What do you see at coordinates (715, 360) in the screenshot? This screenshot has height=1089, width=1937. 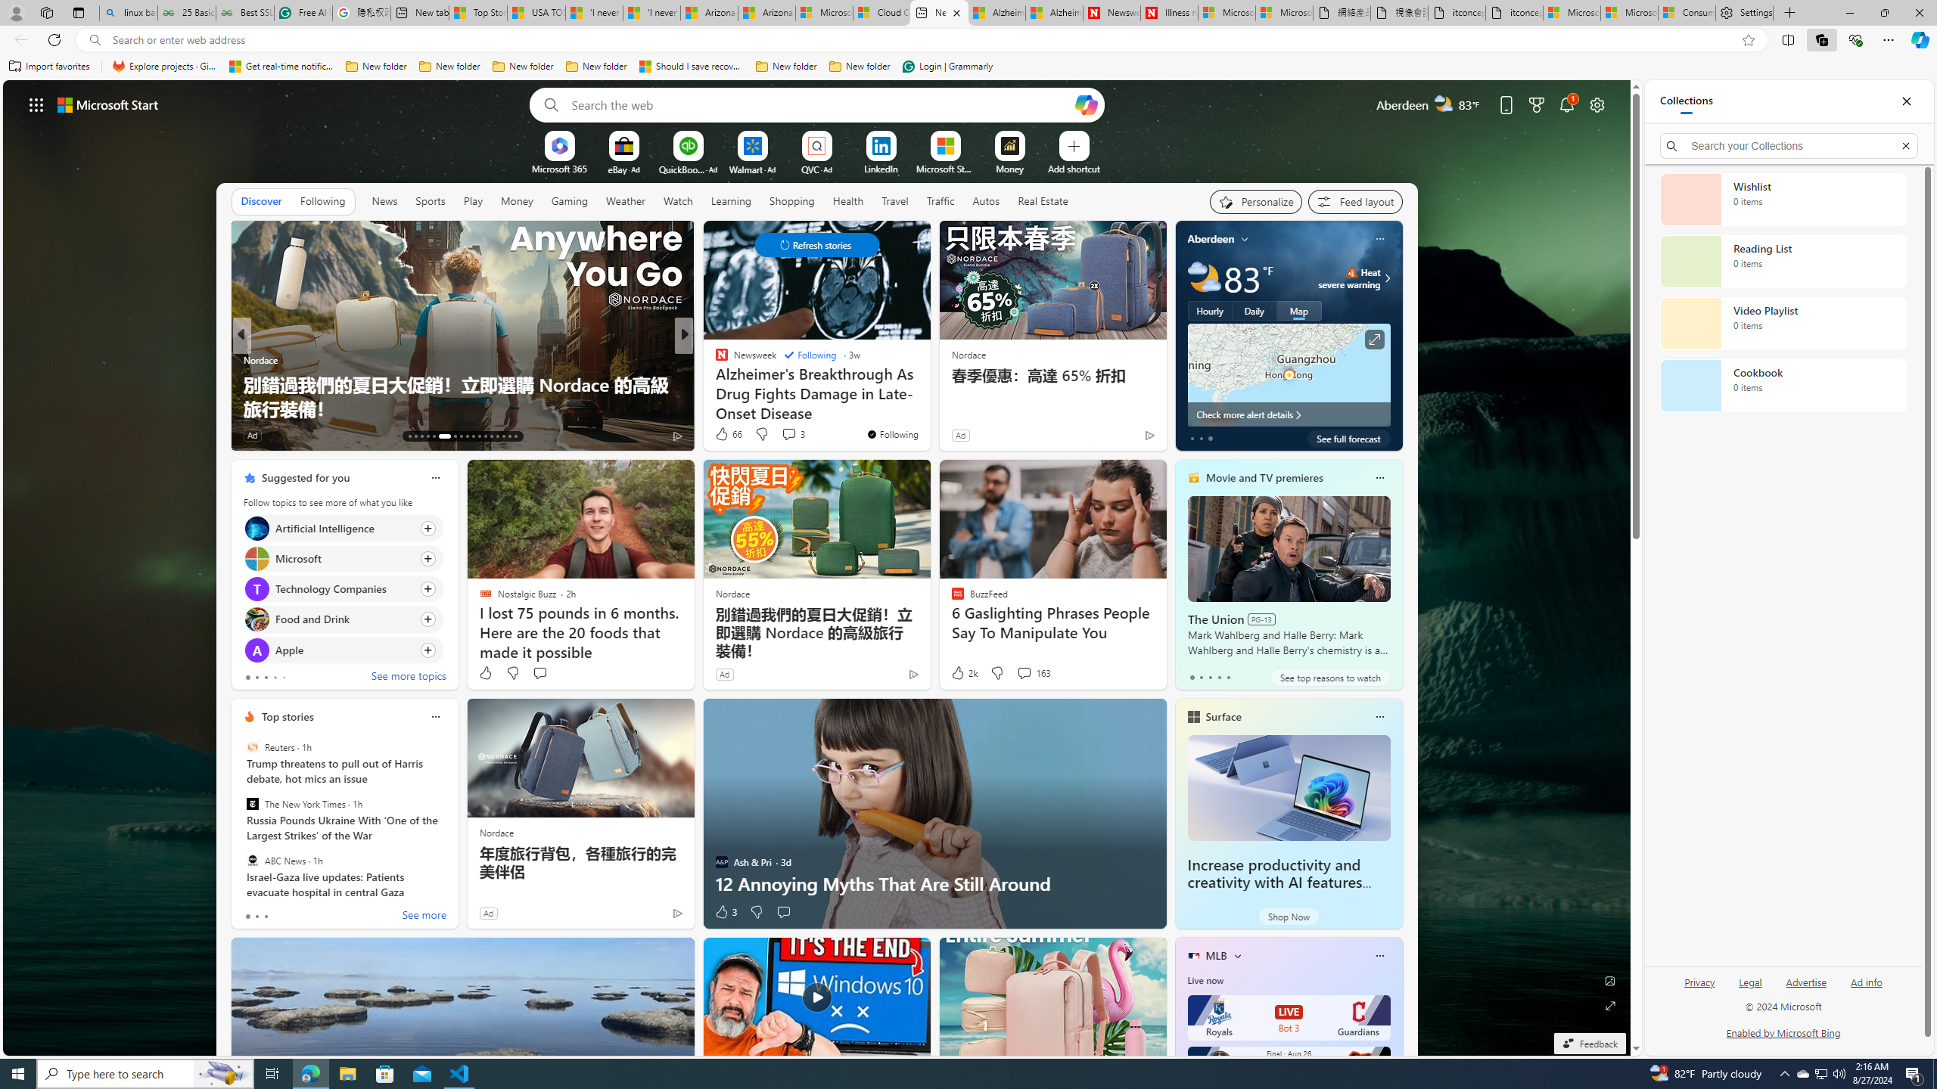 I see `TODAY` at bounding box center [715, 360].